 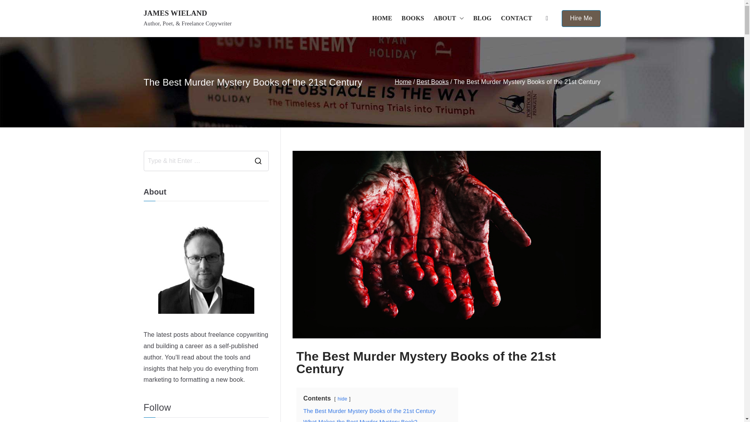 I want to click on Home, so click(x=402, y=82).